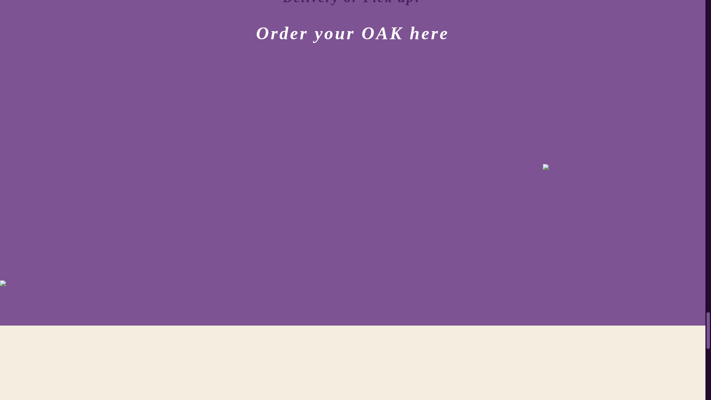 Image resolution: width=711 pixels, height=400 pixels. I want to click on Order your OAK here, so click(353, 33).